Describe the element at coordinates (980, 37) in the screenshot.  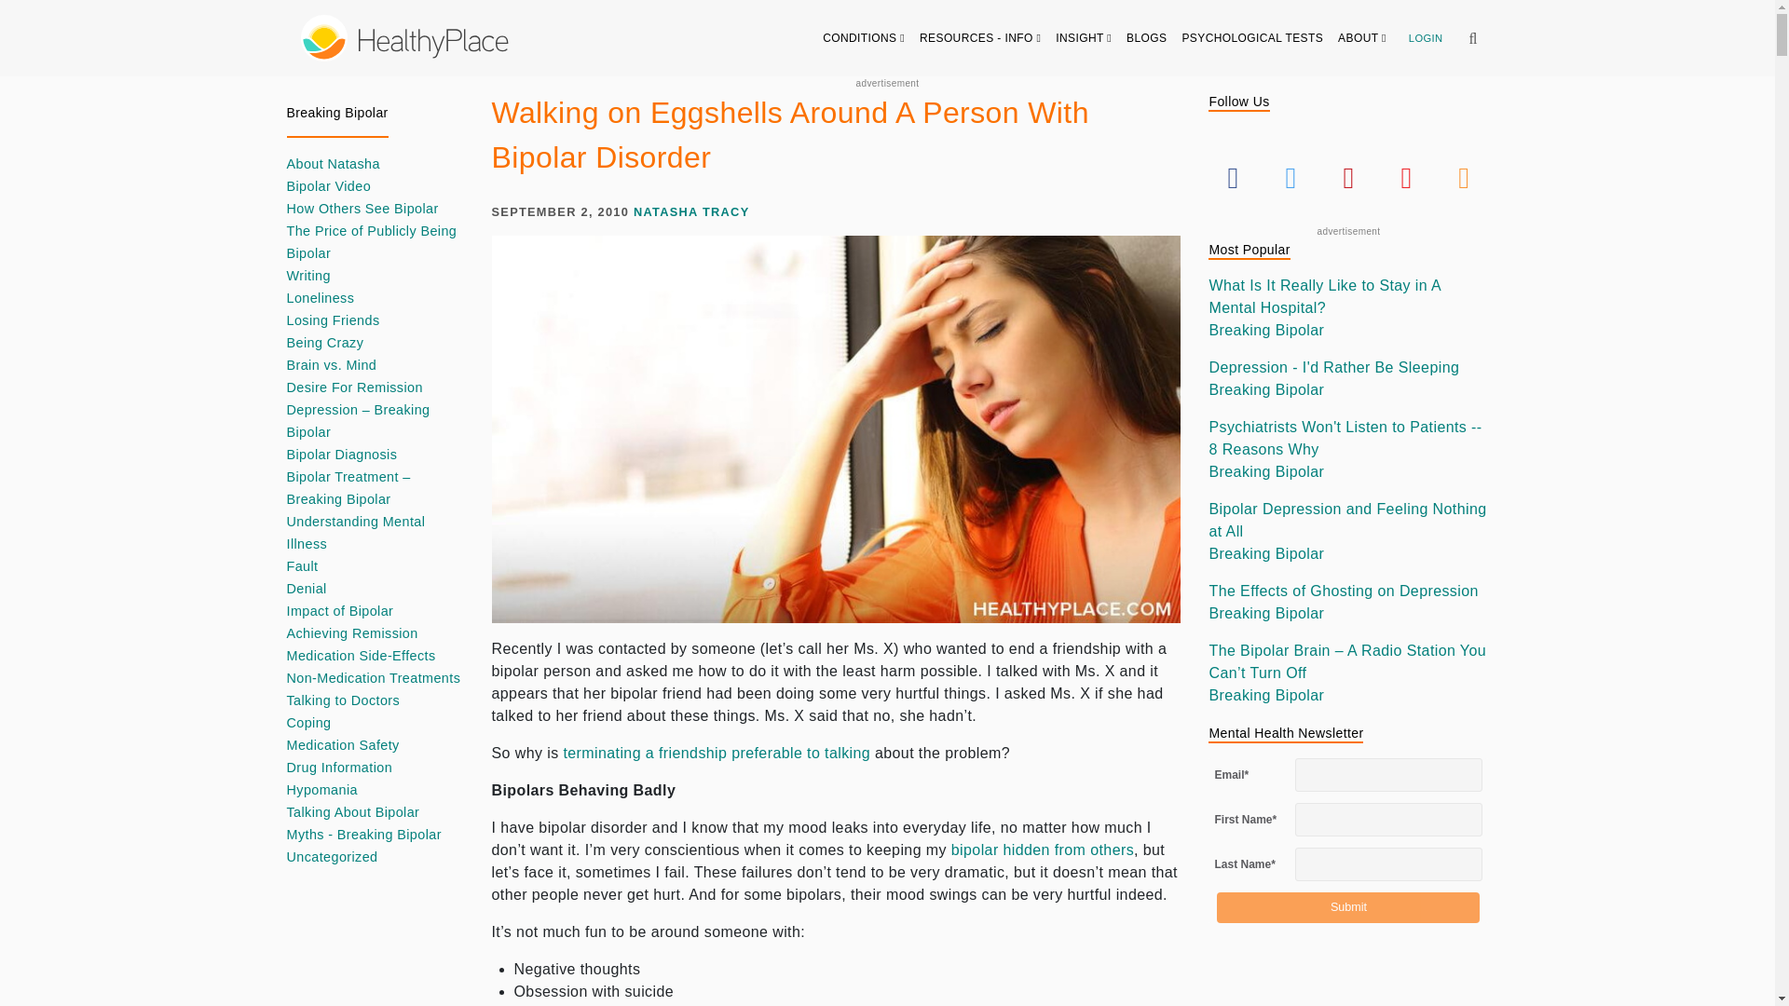
I see `RESOURCES - INFO` at that location.